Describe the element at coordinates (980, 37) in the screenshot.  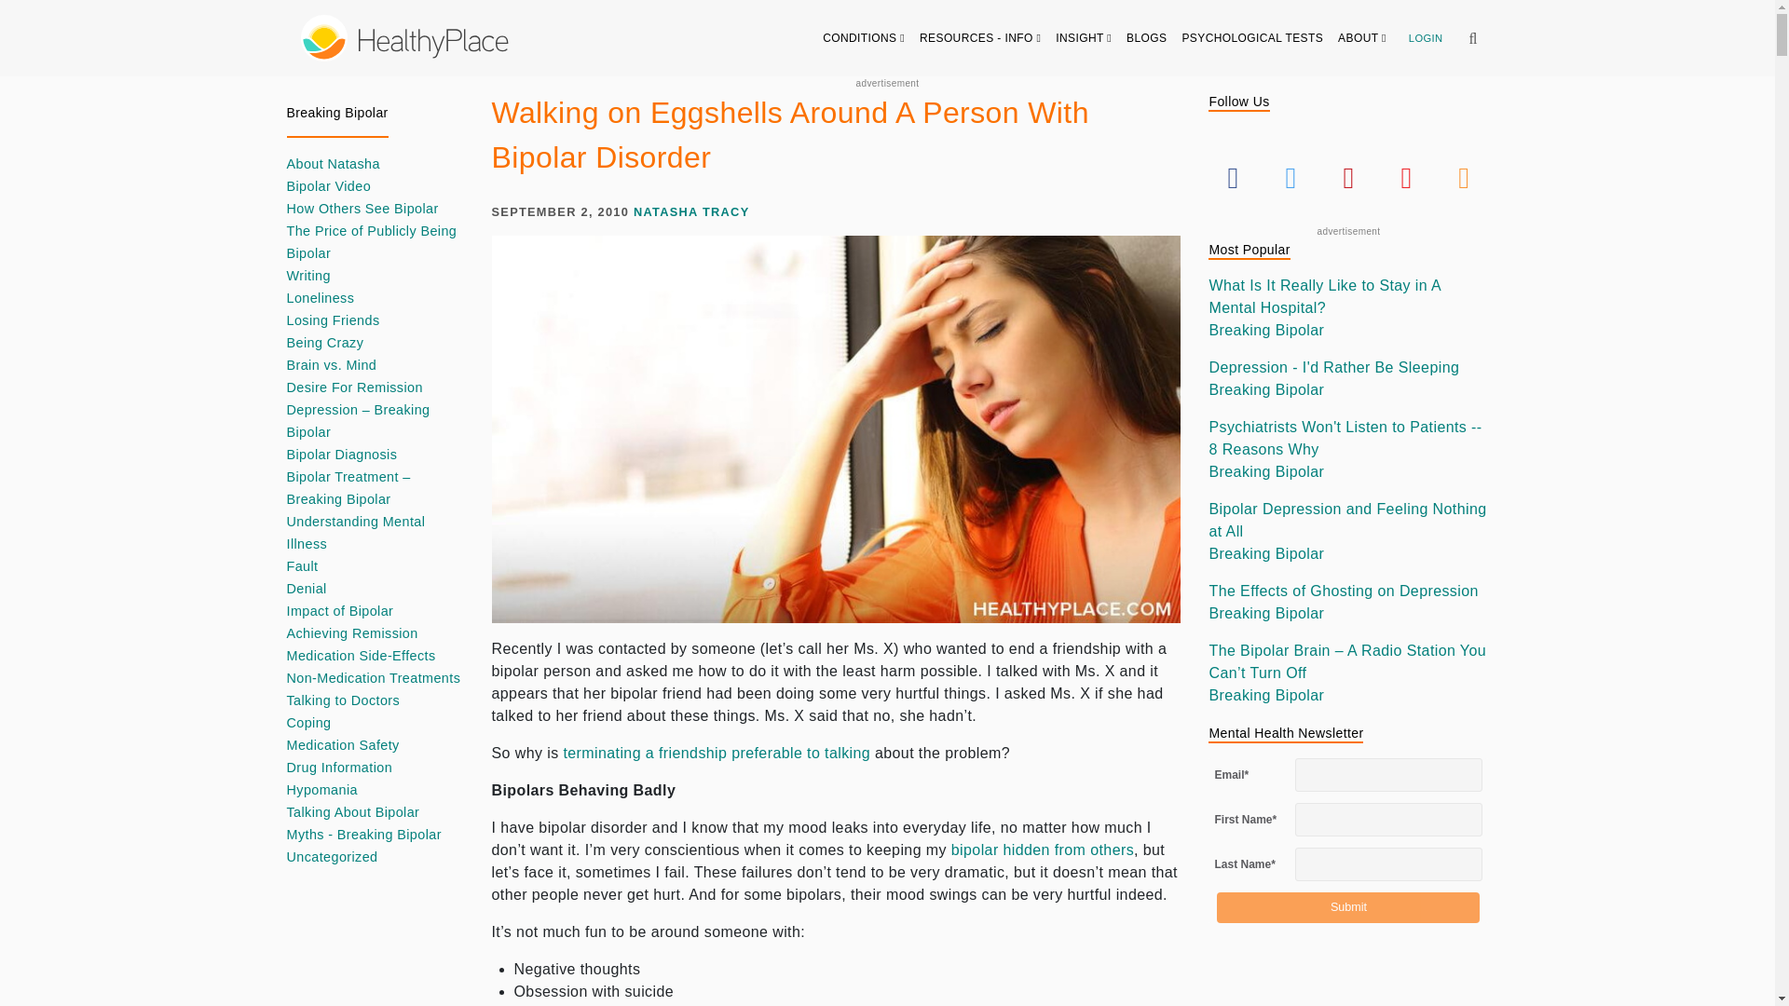
I see `RESOURCES - INFO` at that location.